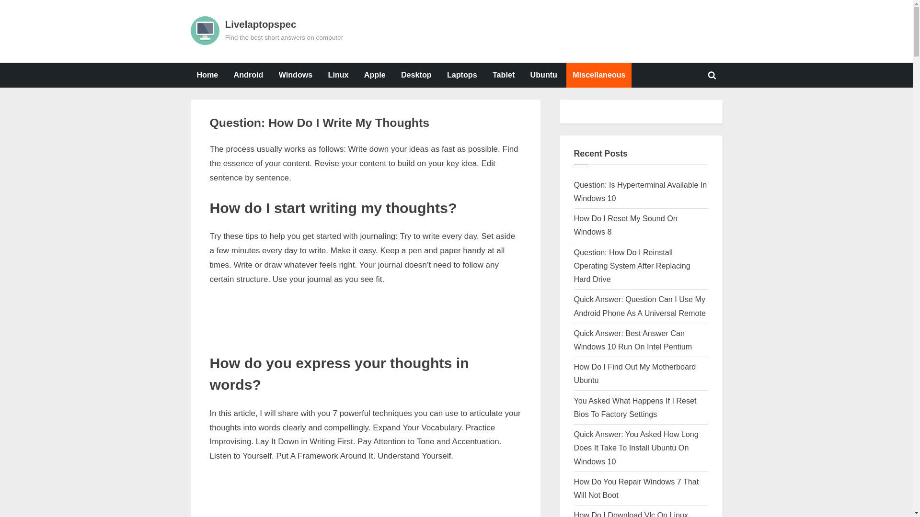 The image size is (920, 517). Describe the element at coordinates (338, 75) in the screenshot. I see `Linux` at that location.